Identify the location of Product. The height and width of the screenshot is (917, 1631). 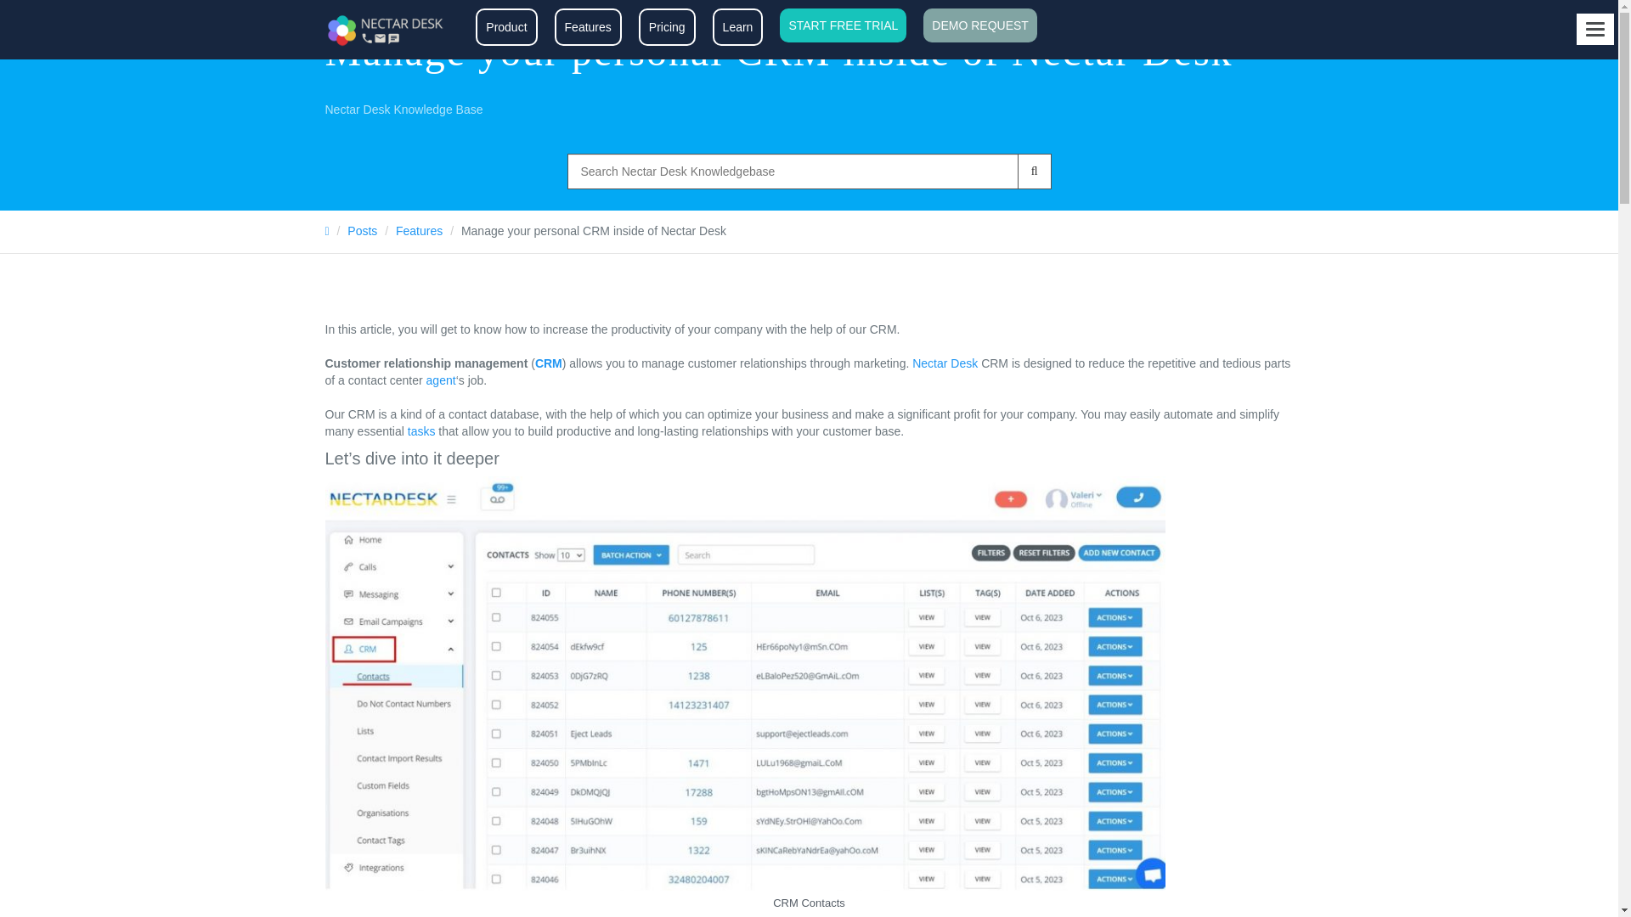
(506, 27).